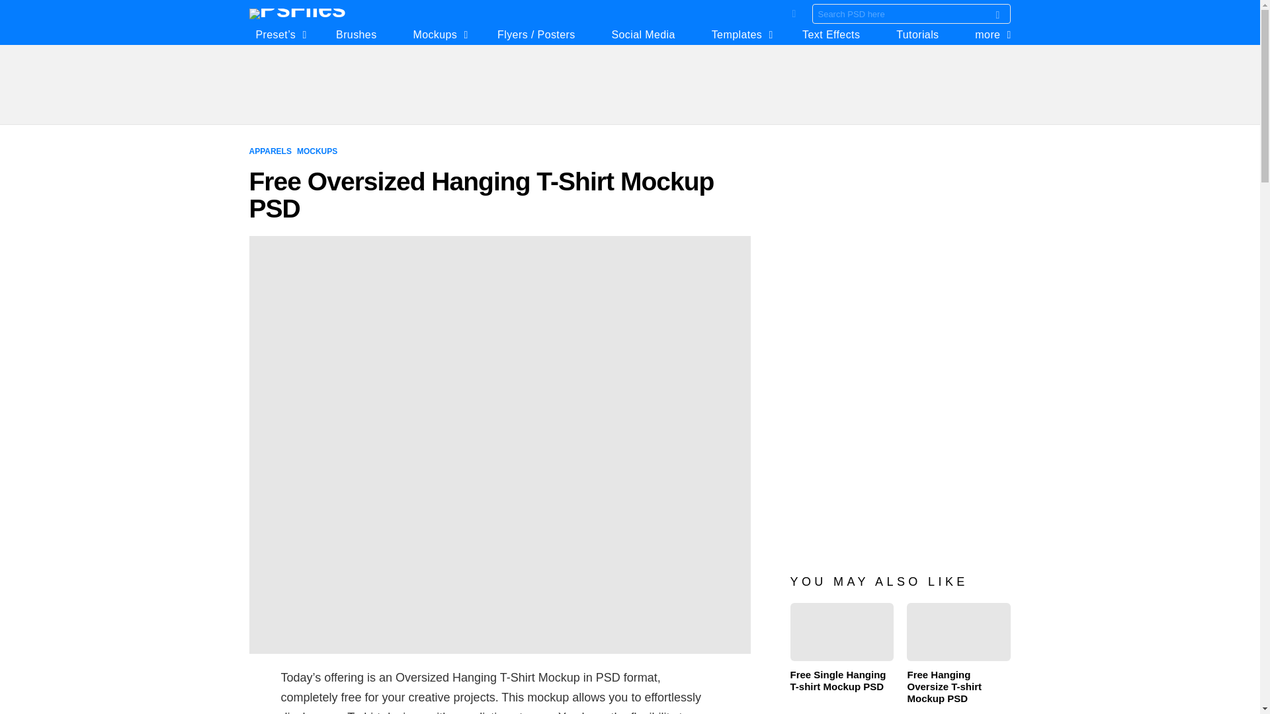 The height and width of the screenshot is (714, 1270). What do you see at coordinates (958, 632) in the screenshot?
I see `Free Hanging Oversize T-shirt Mockup PSD` at bounding box center [958, 632].